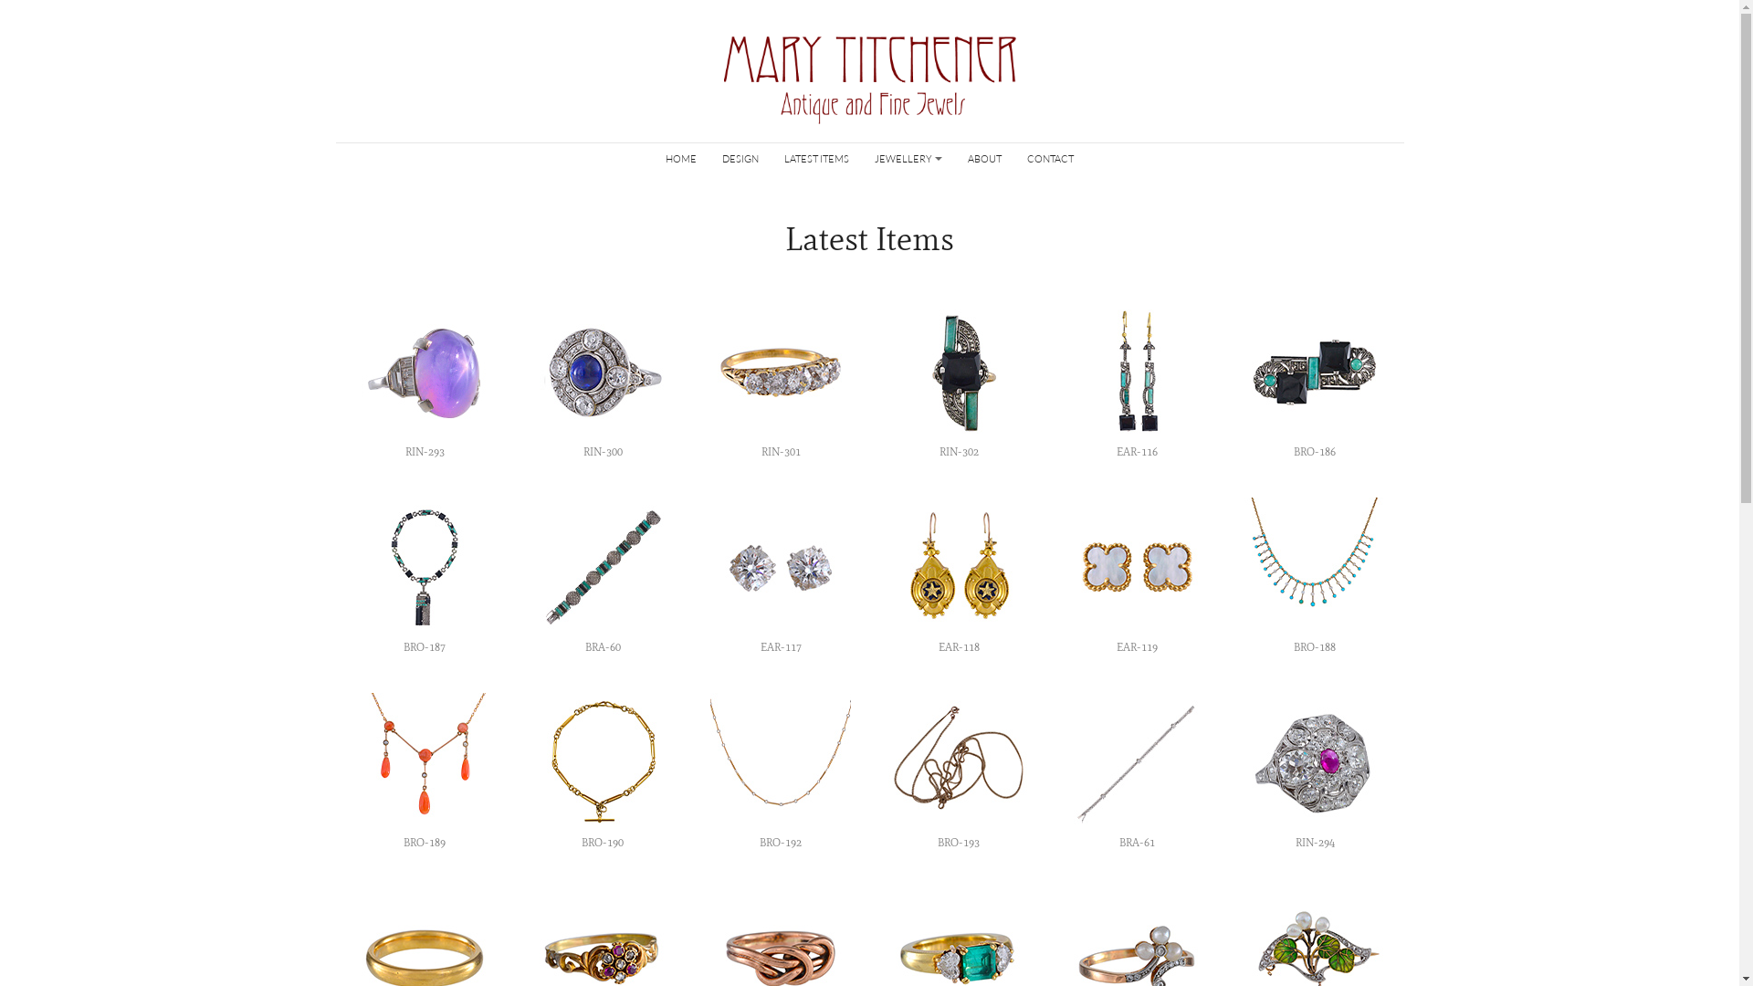  What do you see at coordinates (1315, 382) in the screenshot?
I see `BRO-186` at bounding box center [1315, 382].